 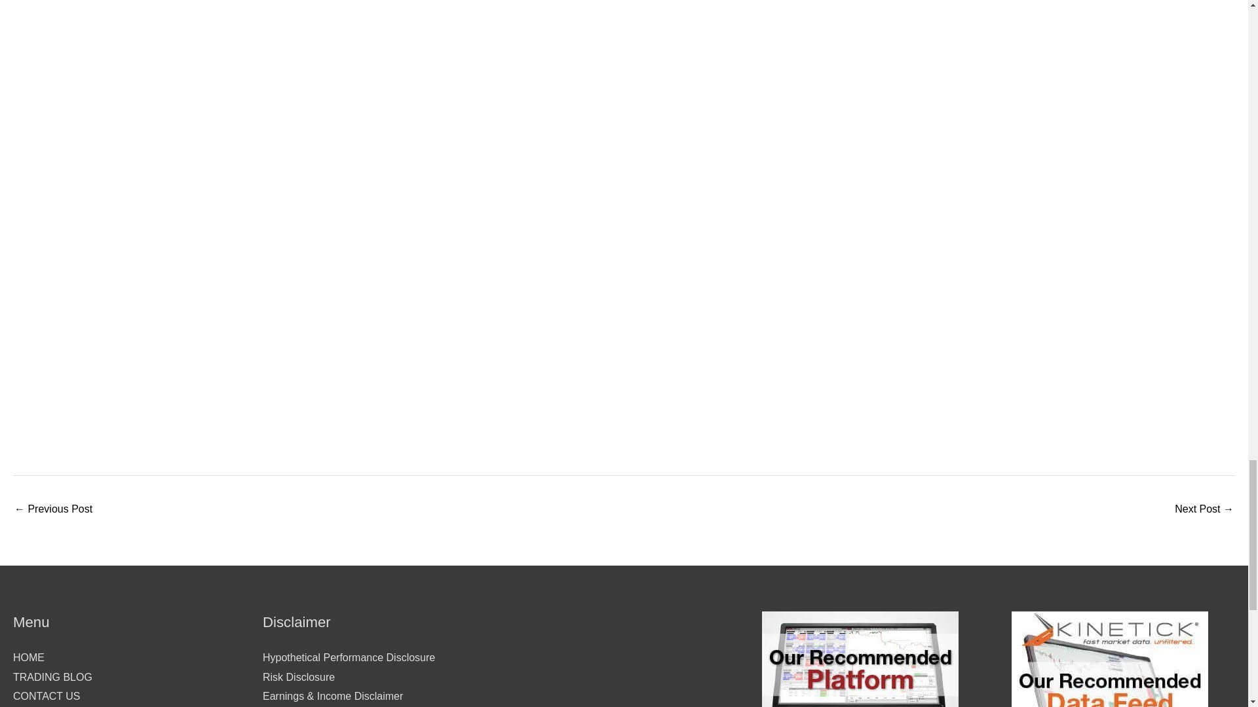 I want to click on Risk Disclosure, so click(x=299, y=677).